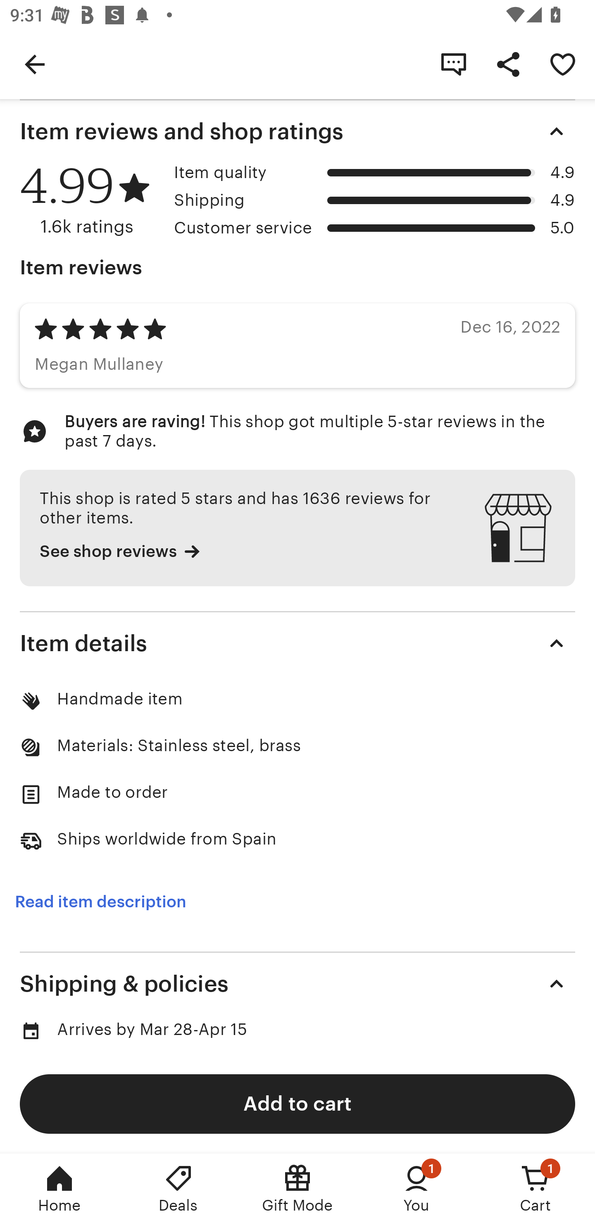 This screenshot has width=595, height=1223. I want to click on Share, so click(508, 64).